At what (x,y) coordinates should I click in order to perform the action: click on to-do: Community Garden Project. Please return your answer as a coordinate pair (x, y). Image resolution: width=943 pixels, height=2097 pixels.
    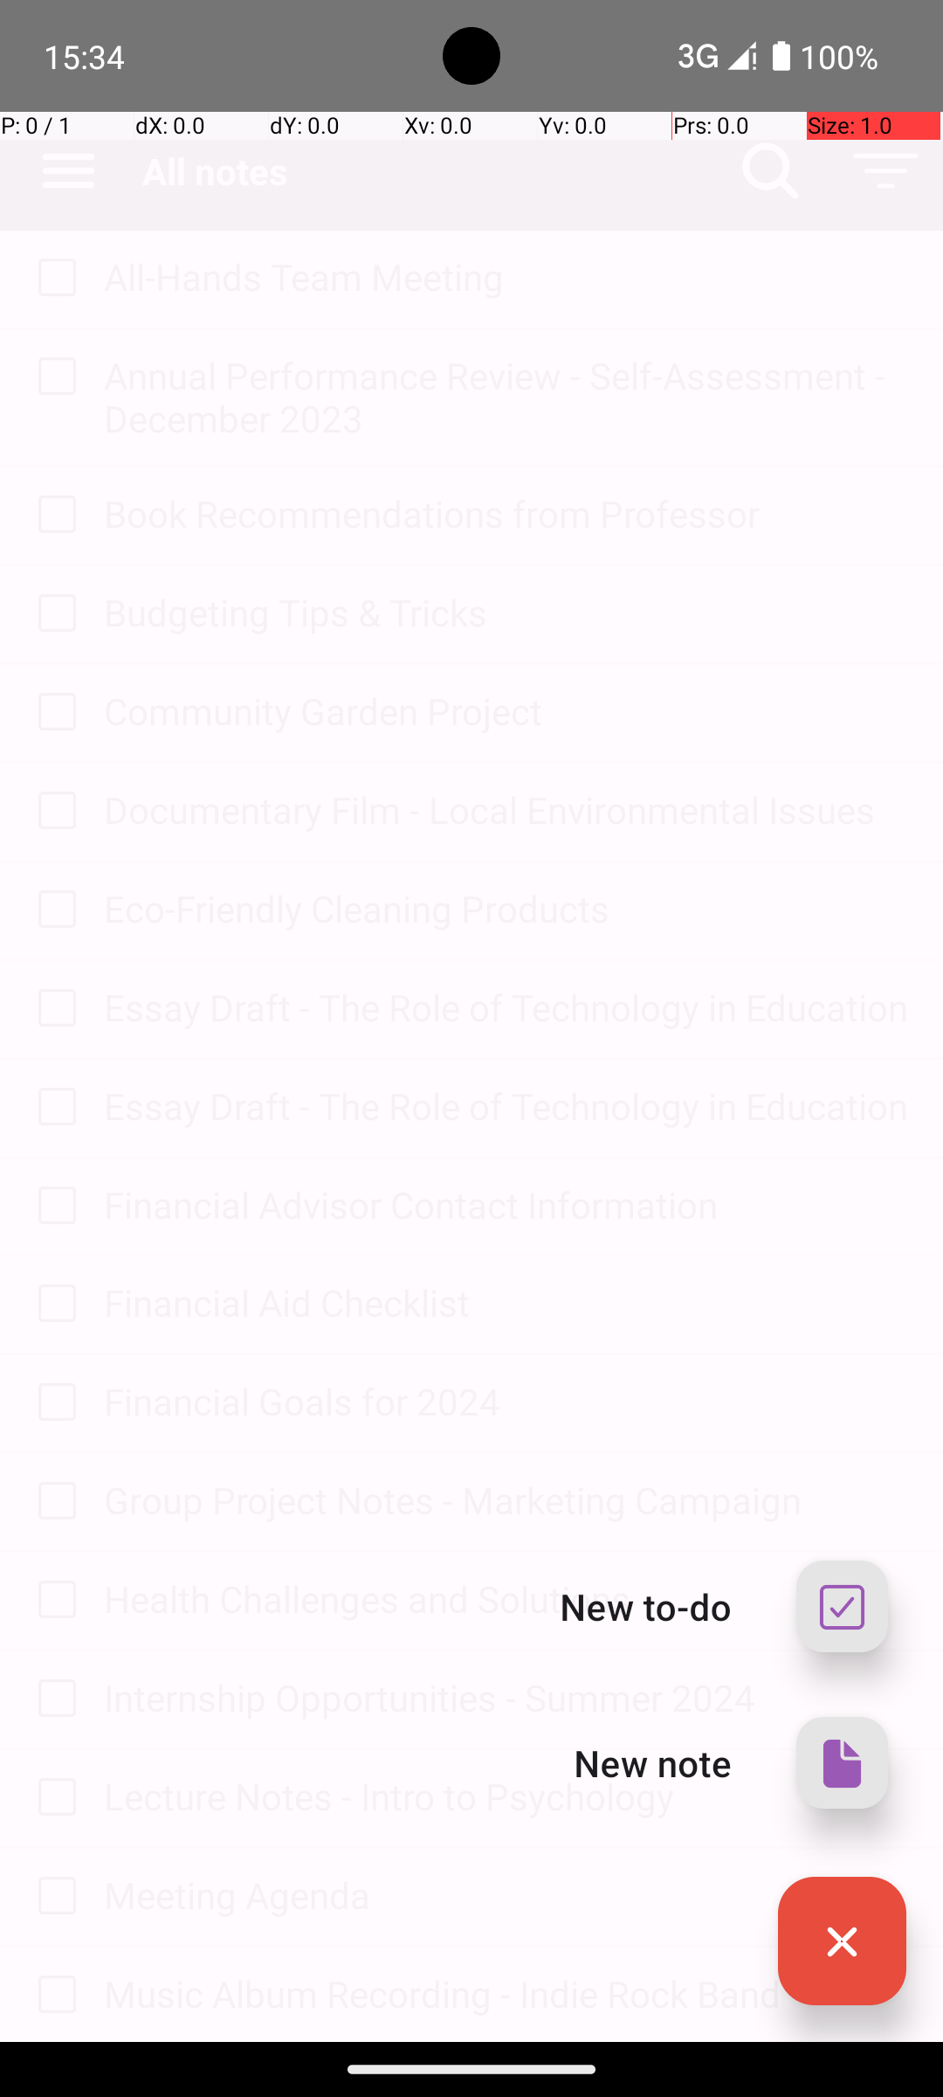
    Looking at the image, I should click on (52, 713).